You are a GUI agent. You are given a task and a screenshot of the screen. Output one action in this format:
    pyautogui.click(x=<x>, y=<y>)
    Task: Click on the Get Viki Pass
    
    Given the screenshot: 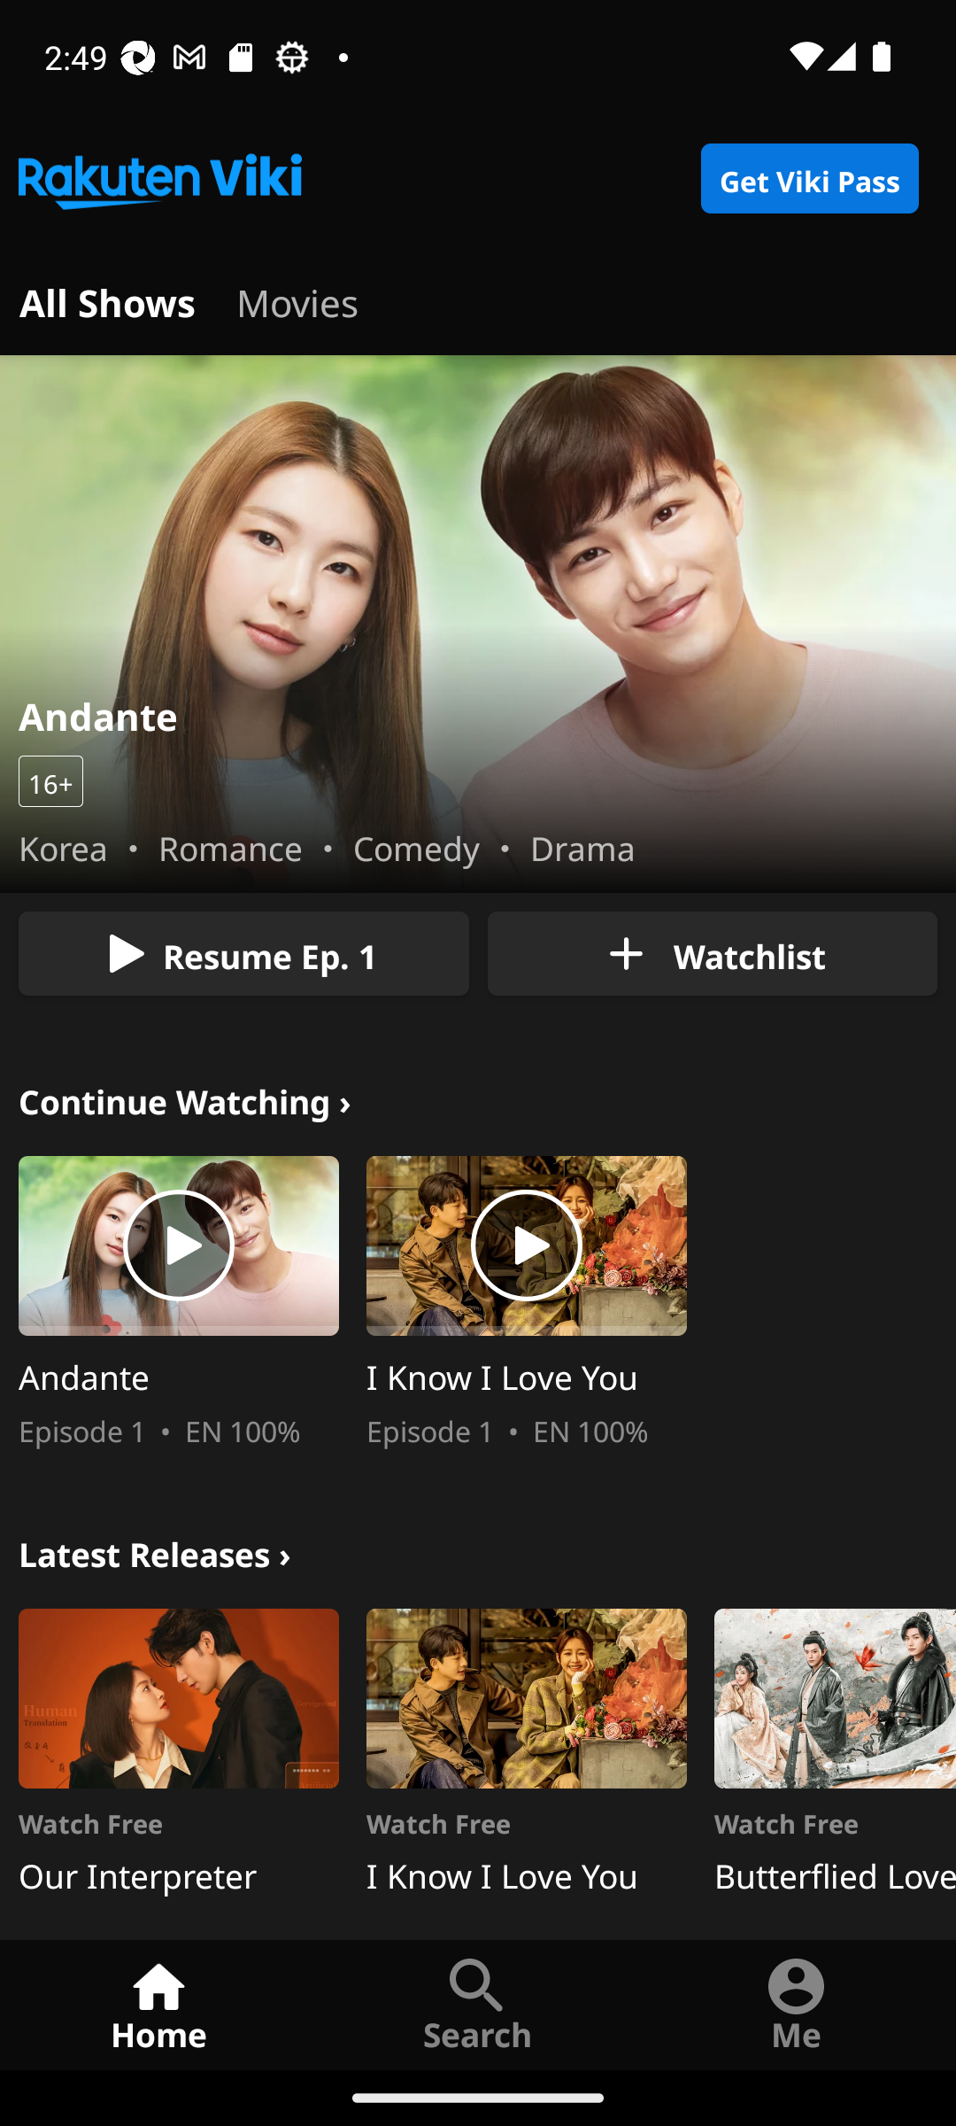 What is the action you would take?
    pyautogui.click(x=809, y=179)
    